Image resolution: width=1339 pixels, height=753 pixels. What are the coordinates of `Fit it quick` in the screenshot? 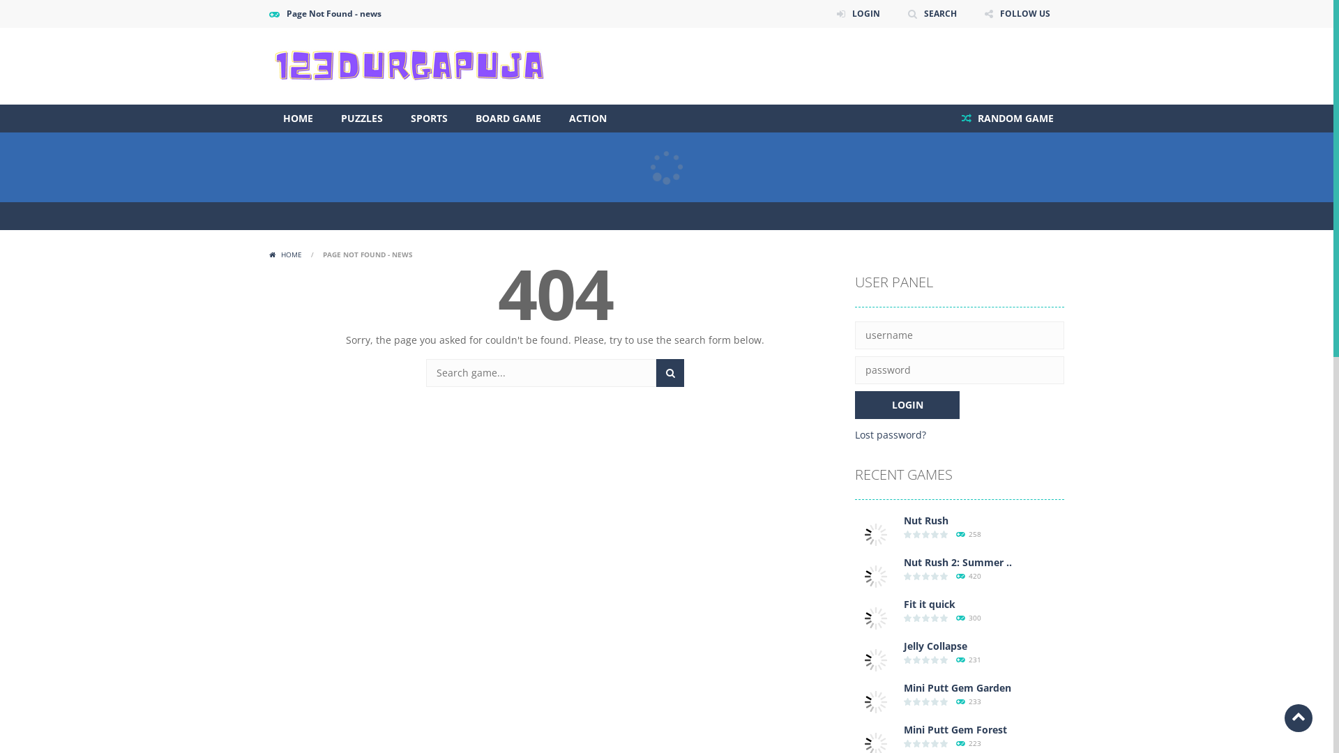 It's located at (876, 618).